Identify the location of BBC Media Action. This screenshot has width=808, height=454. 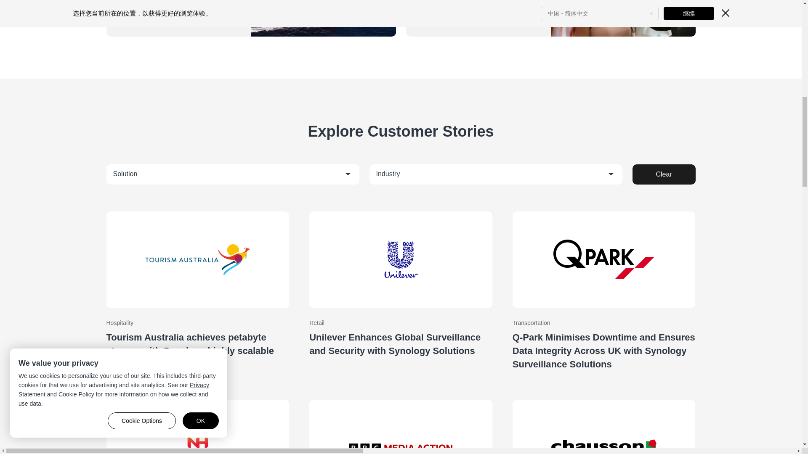
(401, 422).